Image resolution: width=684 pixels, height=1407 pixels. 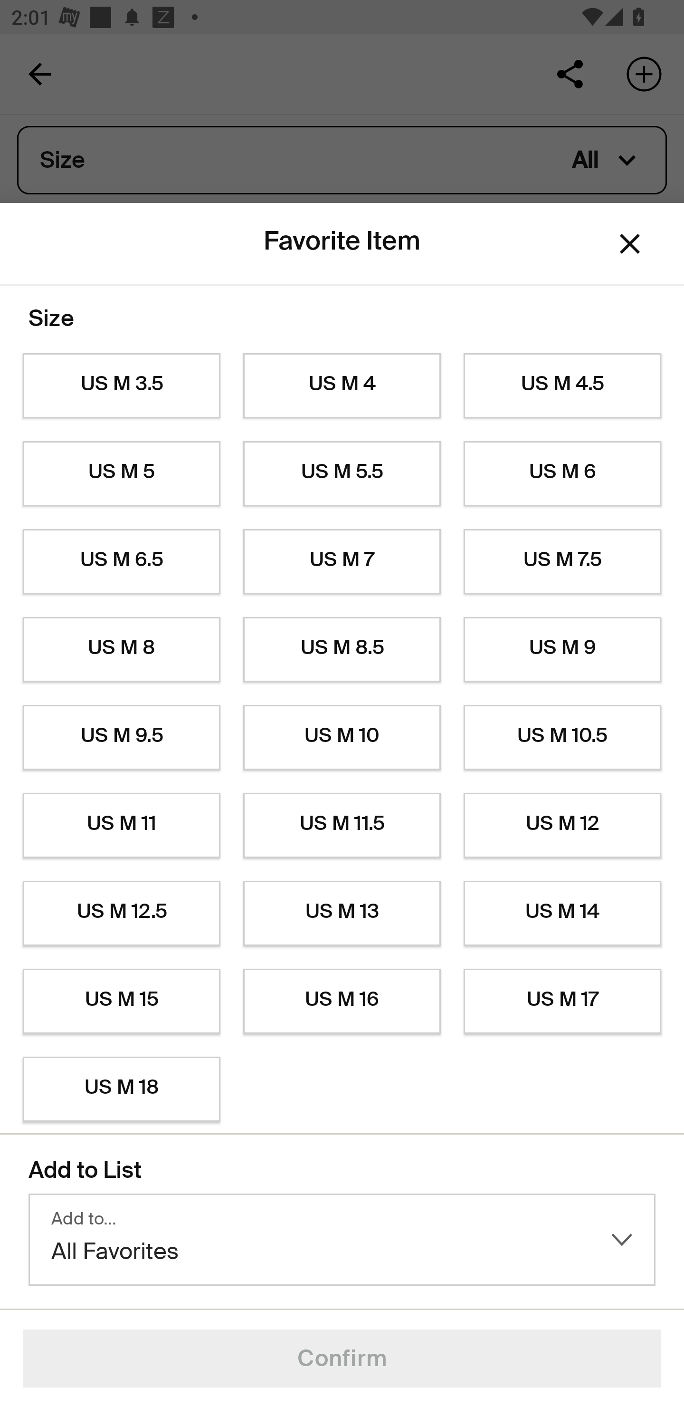 I want to click on US M 4, so click(x=342, y=386).